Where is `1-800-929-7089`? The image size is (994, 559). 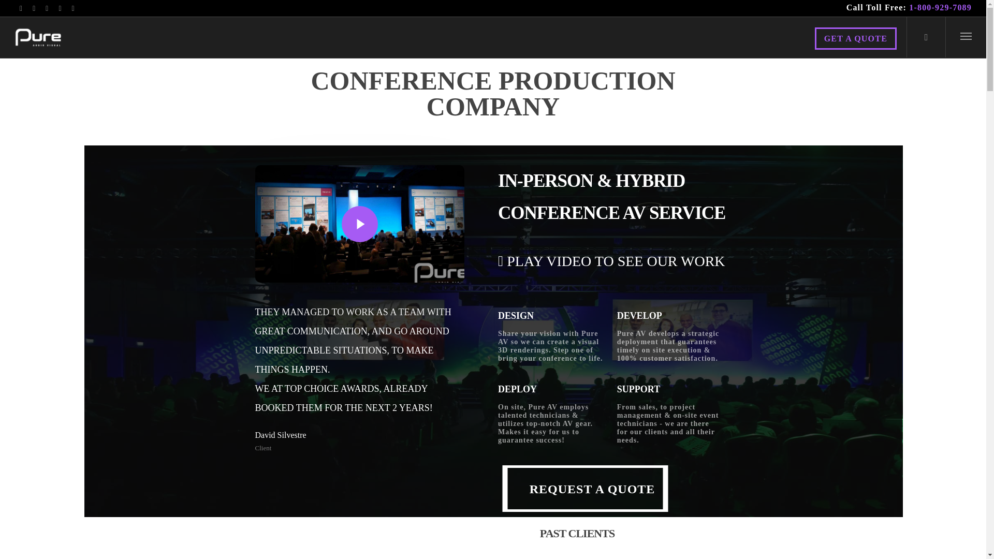
1-800-929-7089 is located at coordinates (855, 38).